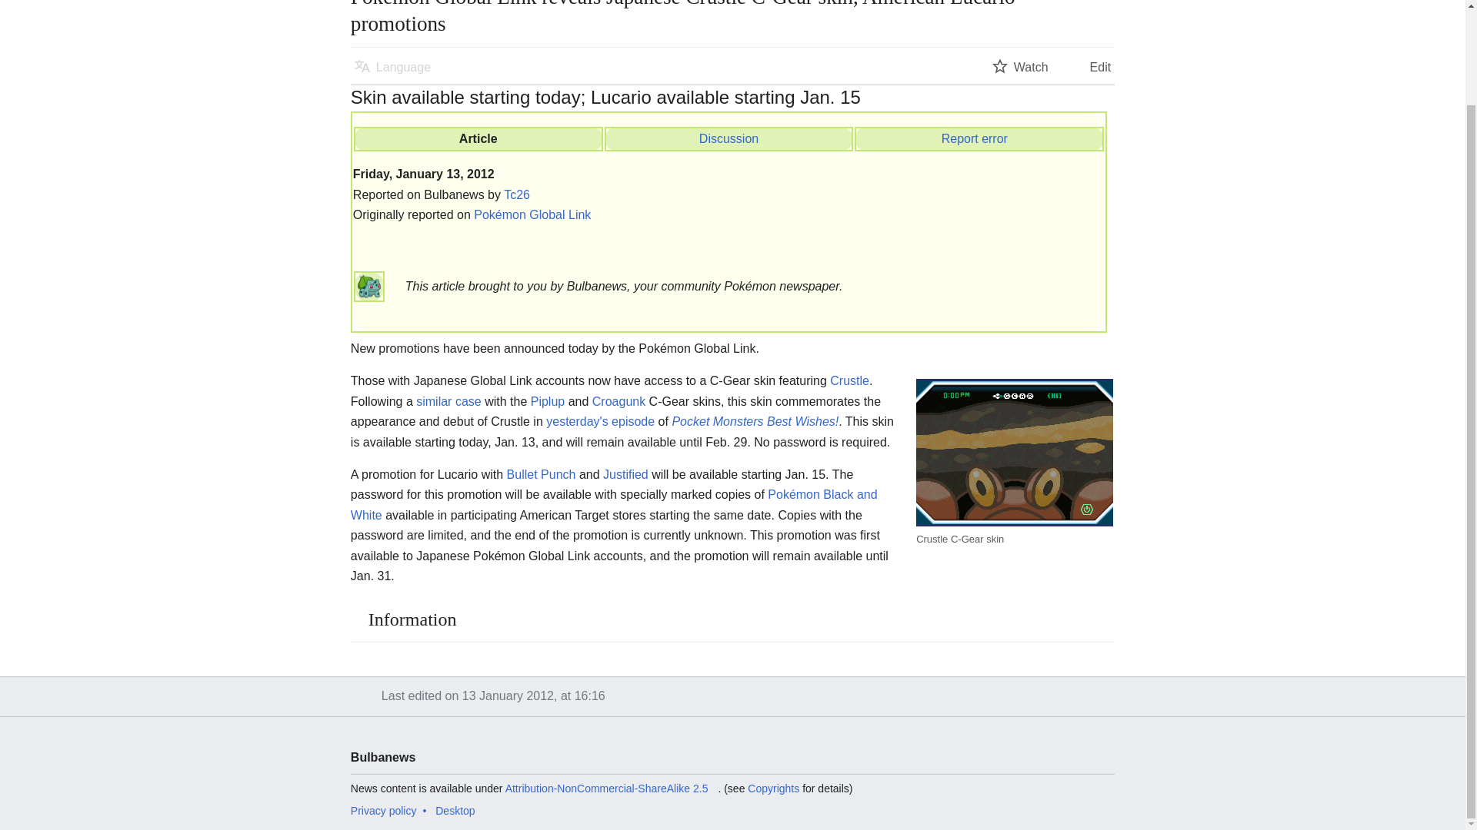  Describe the element at coordinates (755, 421) in the screenshot. I see `Pocket Monsters Best Wishes!` at that location.